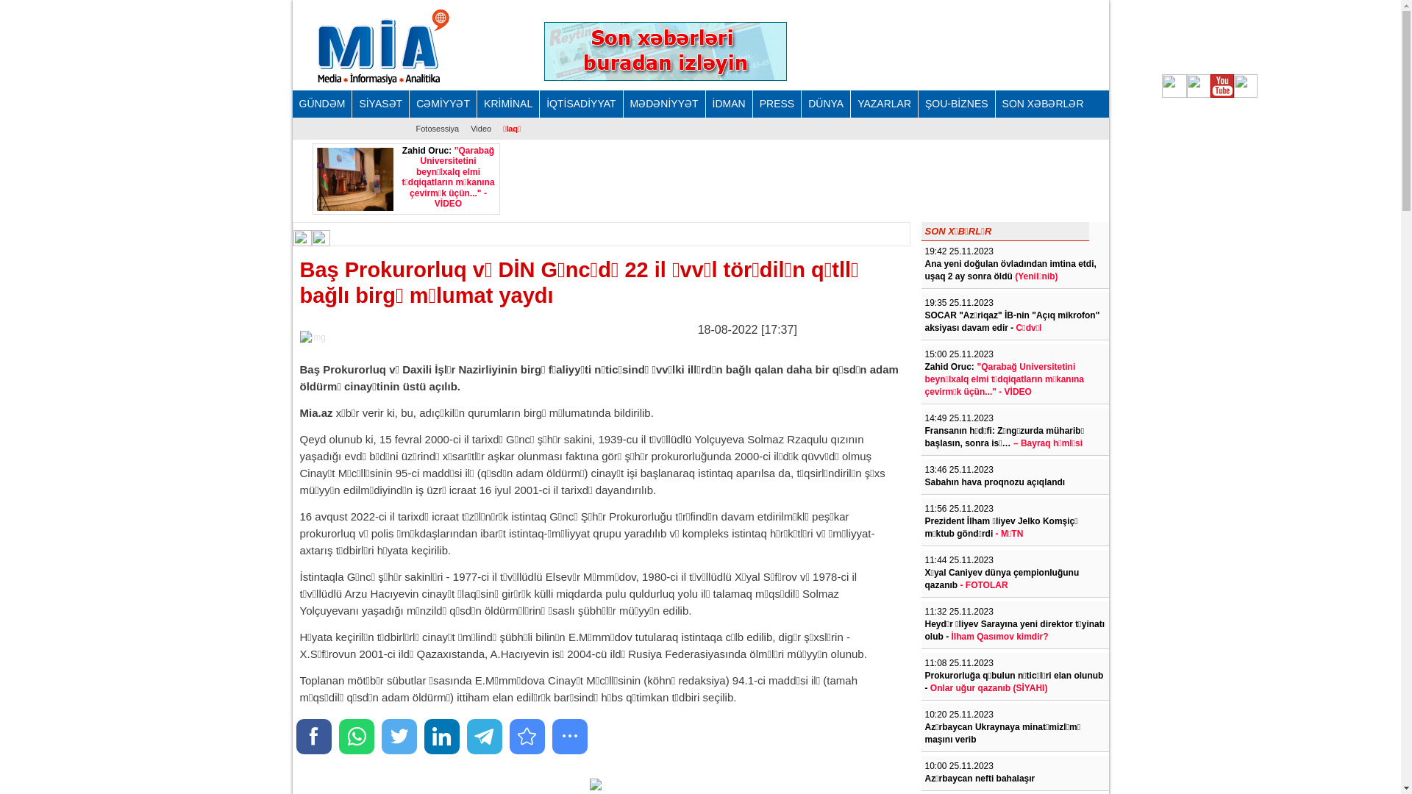 This screenshot has height=794, width=1412. What do you see at coordinates (438, 129) in the screenshot?
I see `Fotosessiya` at bounding box center [438, 129].